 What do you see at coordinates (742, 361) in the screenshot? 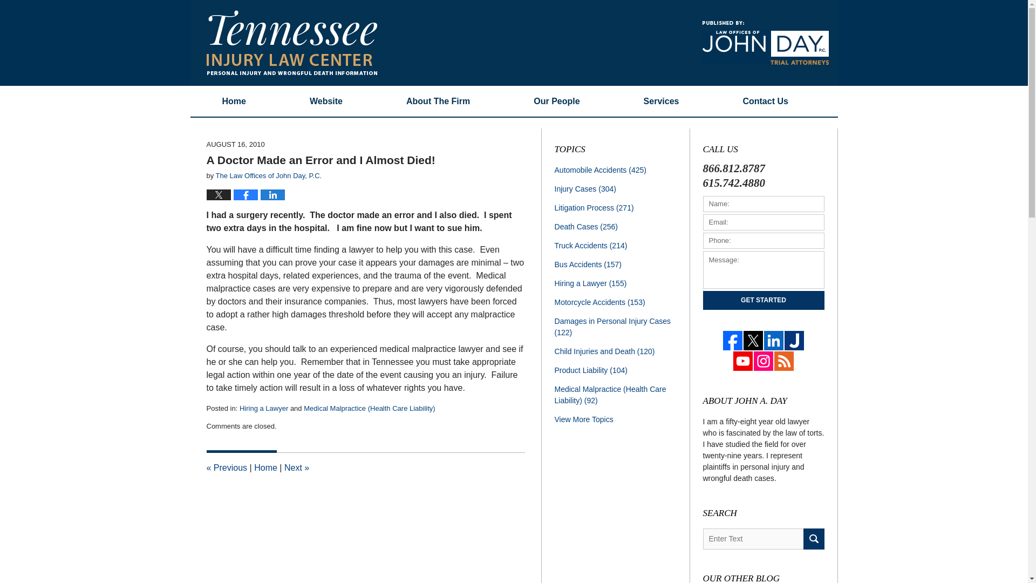
I see `YouTube` at bounding box center [742, 361].